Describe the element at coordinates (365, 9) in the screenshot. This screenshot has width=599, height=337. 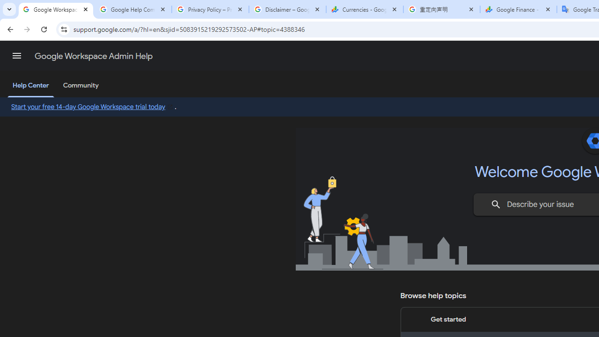
I see `Currencies - Google Finance` at that location.